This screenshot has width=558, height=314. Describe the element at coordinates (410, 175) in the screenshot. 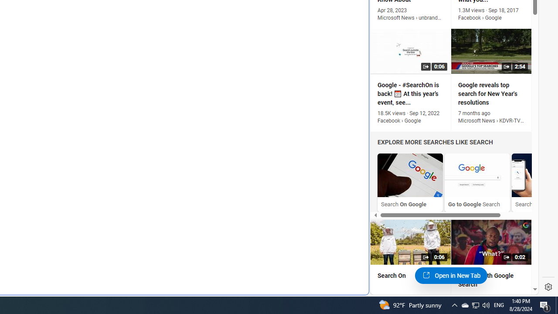

I see `Search On Google` at that location.